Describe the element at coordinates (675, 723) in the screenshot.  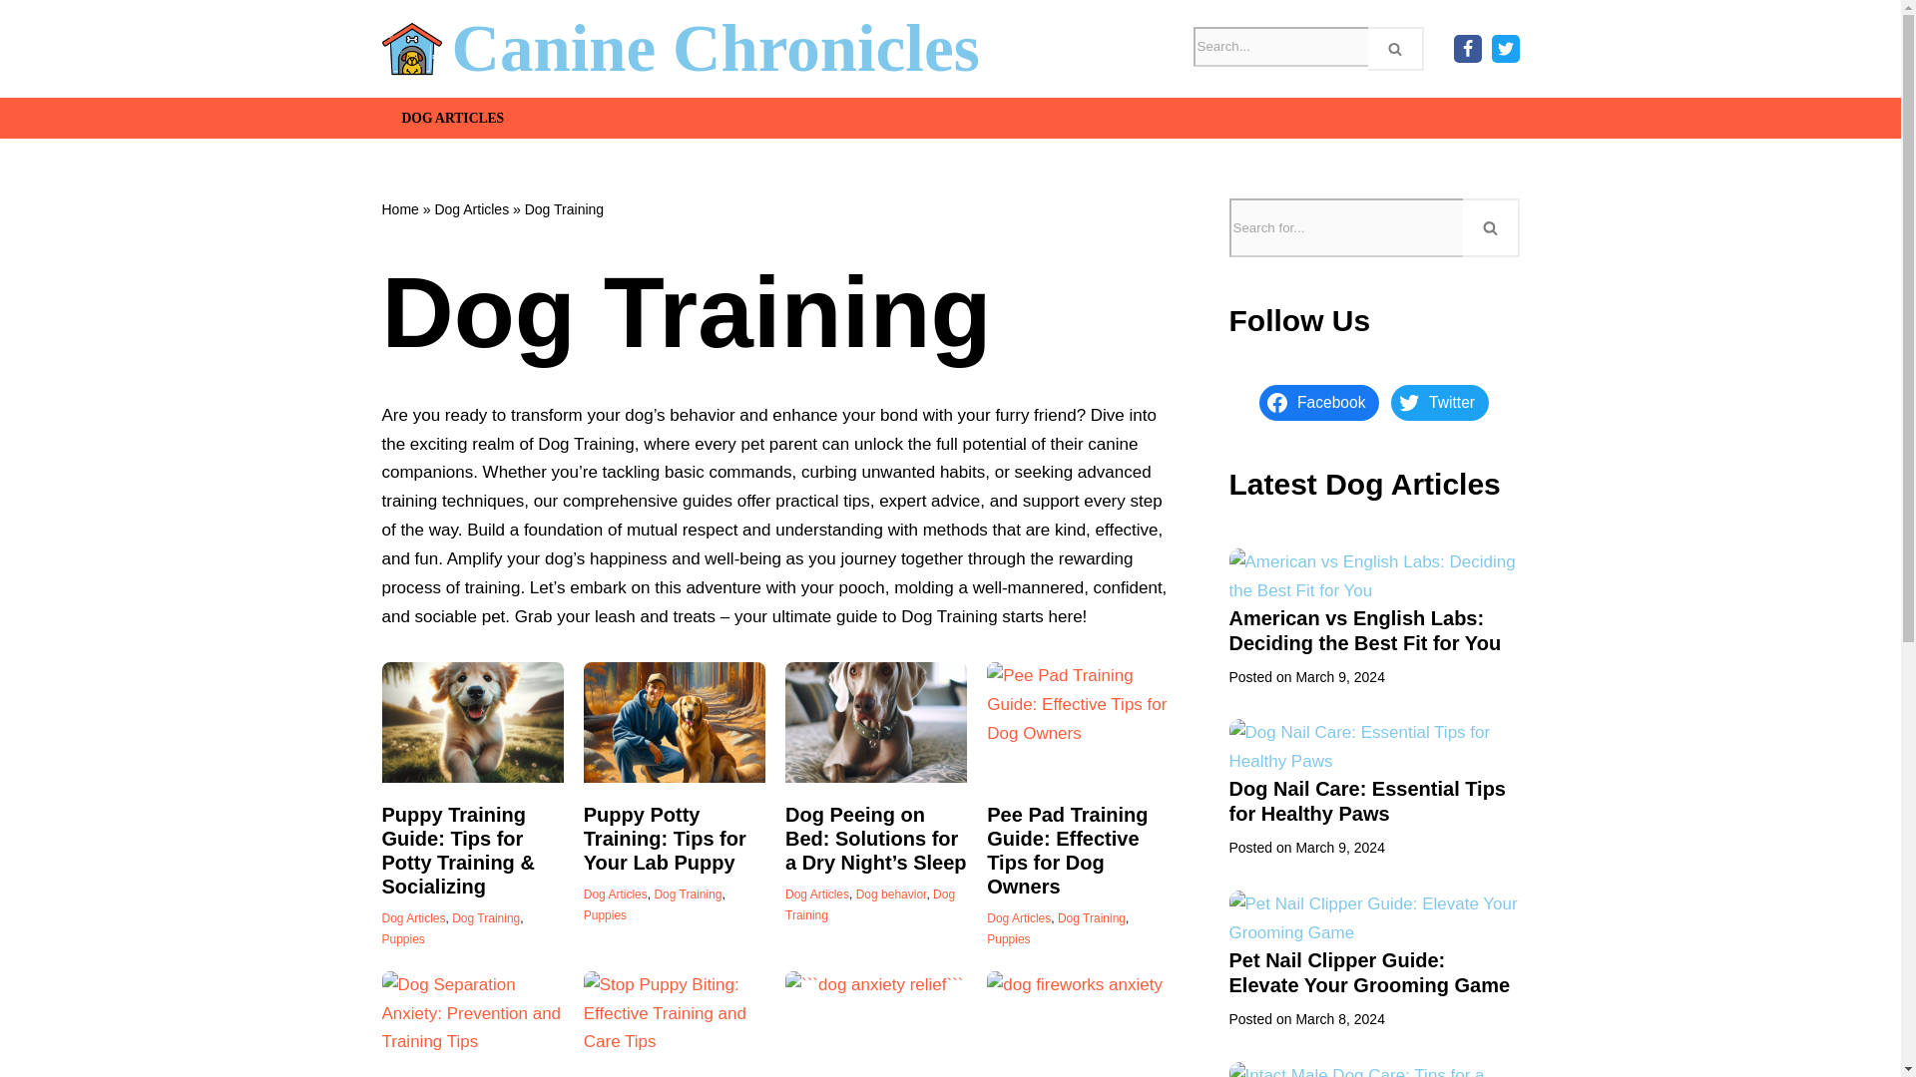
I see `Puppy Potty Training: Tips for Your Lab Puppy` at that location.